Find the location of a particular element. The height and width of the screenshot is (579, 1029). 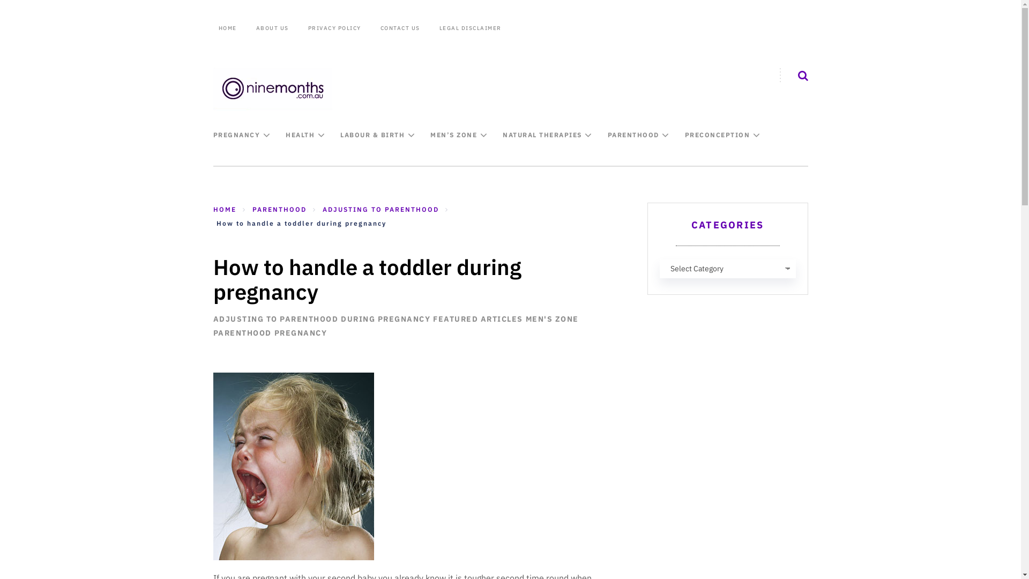

PREGNANCY is located at coordinates (237, 135).